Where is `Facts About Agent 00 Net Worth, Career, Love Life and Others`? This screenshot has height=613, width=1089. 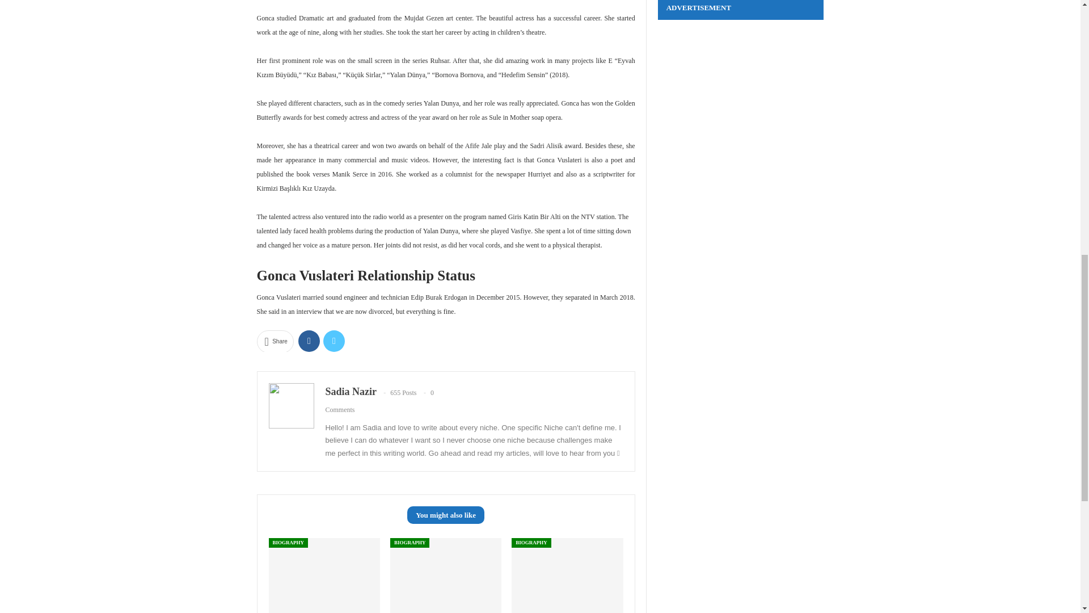
Facts About Agent 00 Net Worth, Career, Love Life and Others is located at coordinates (445, 576).